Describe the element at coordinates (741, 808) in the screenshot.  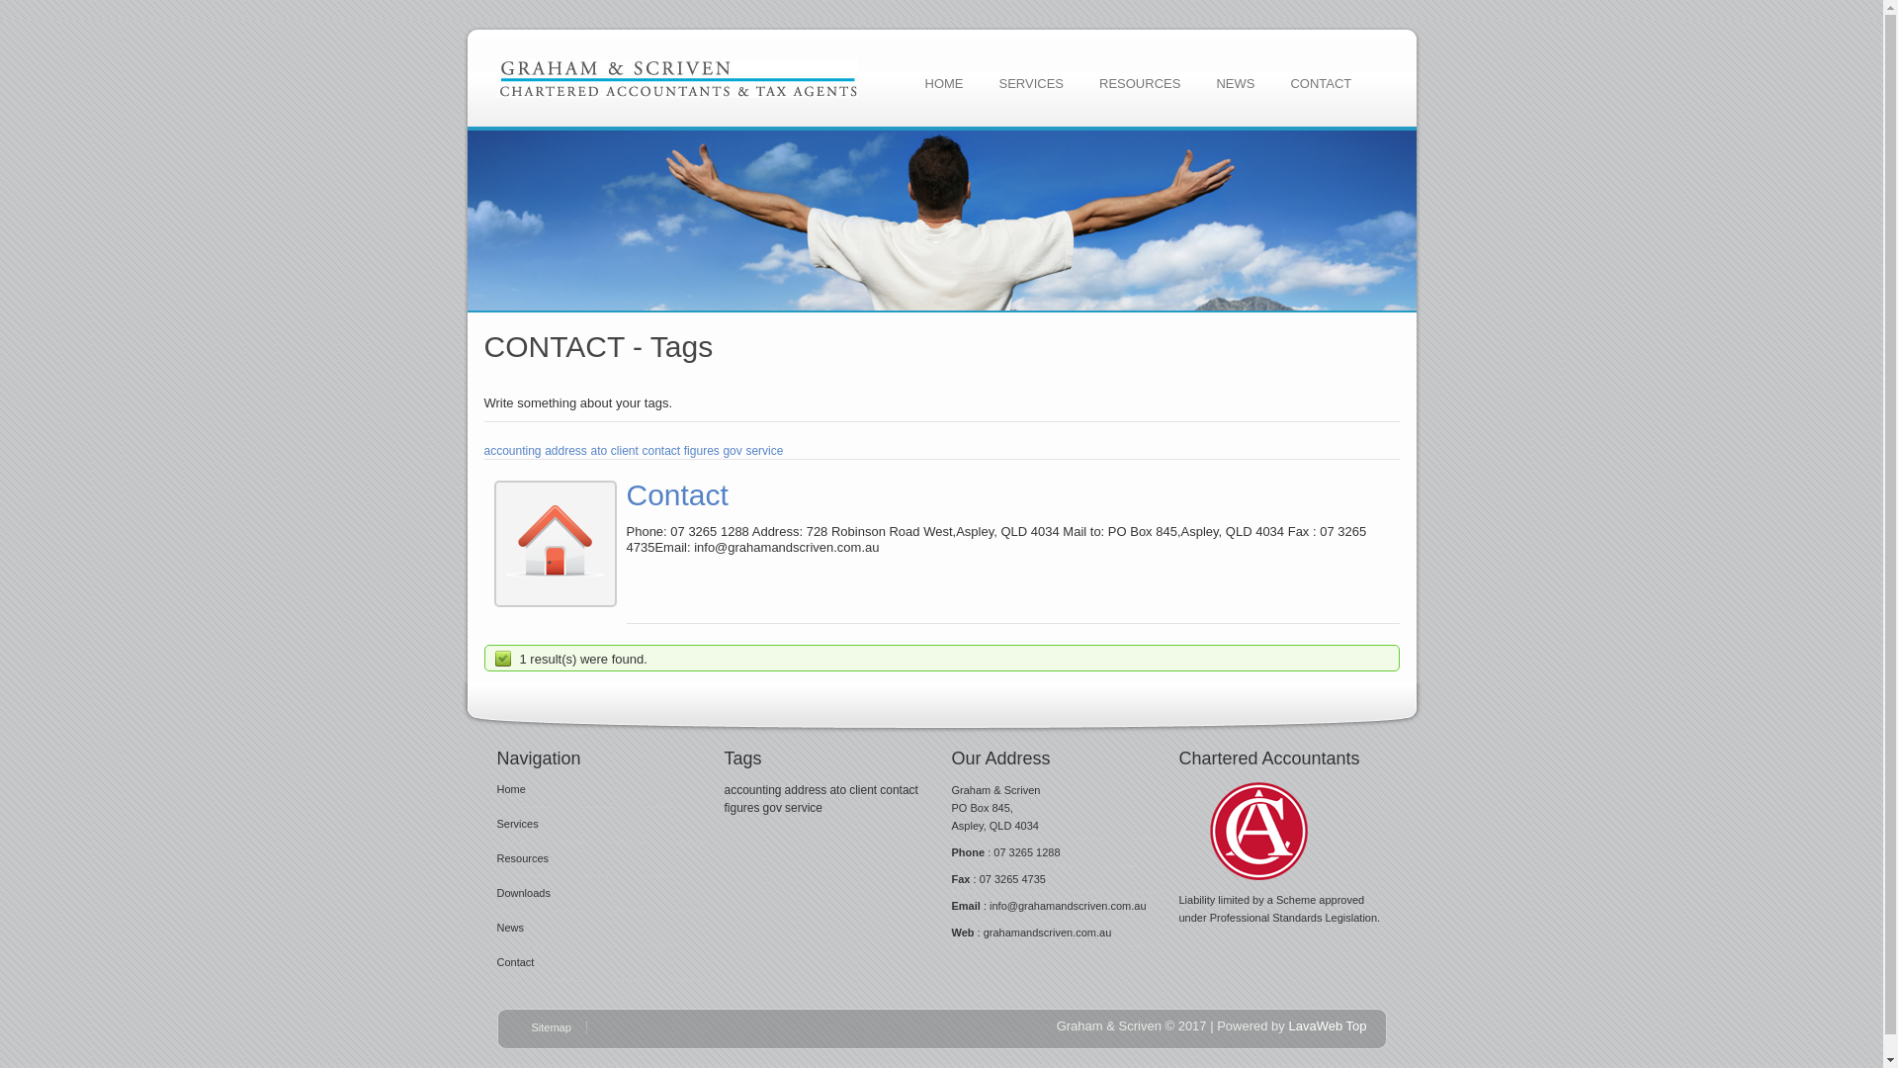
I see `figures` at that location.